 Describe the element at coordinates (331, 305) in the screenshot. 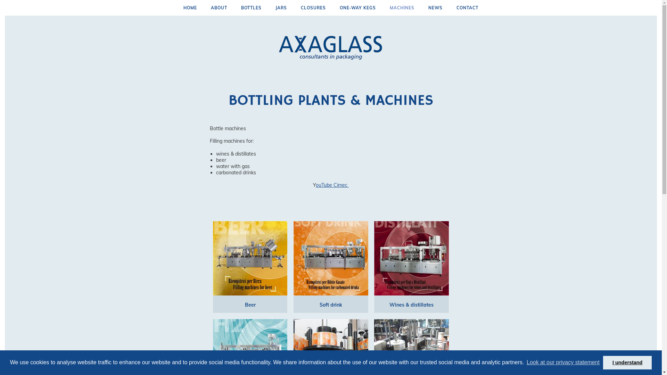

I see `Soft drink` at that location.